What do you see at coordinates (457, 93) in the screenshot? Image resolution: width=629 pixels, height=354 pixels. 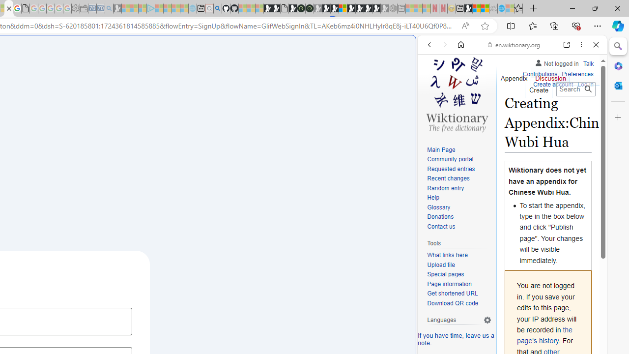 I see `Visit the main page` at bounding box center [457, 93].